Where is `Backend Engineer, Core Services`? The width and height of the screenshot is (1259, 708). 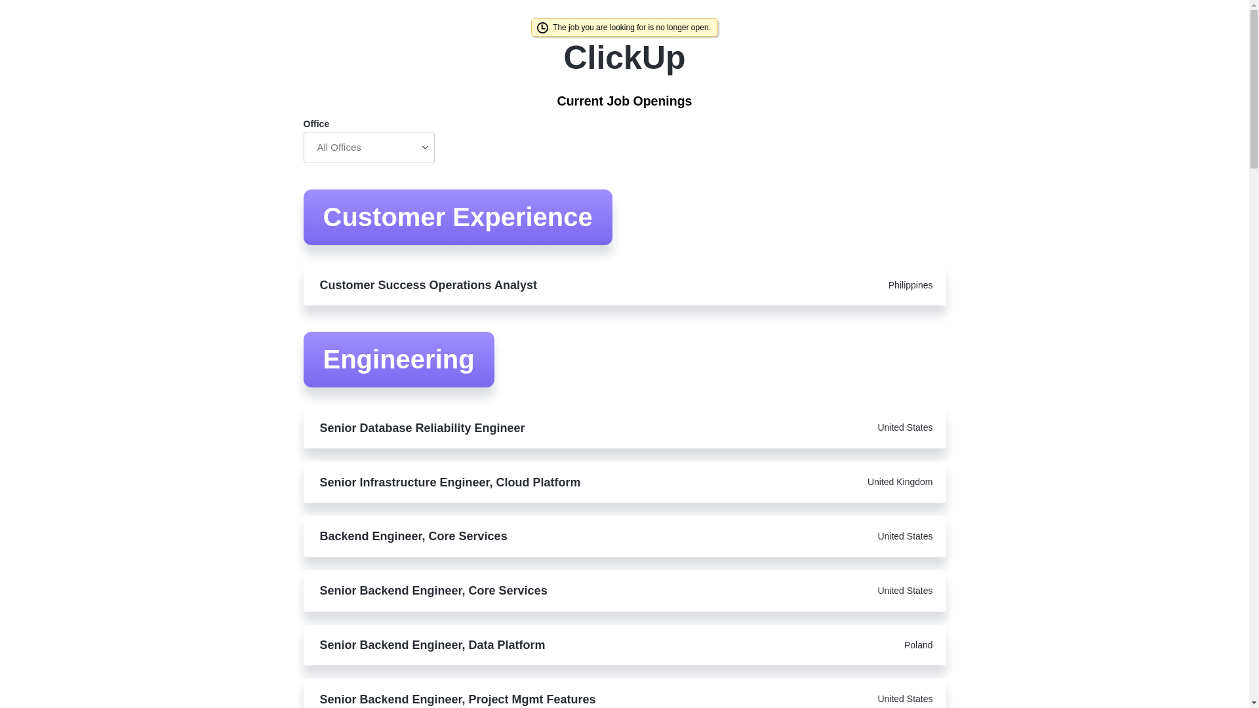
Backend Engineer, Core Services is located at coordinates (534, 536).